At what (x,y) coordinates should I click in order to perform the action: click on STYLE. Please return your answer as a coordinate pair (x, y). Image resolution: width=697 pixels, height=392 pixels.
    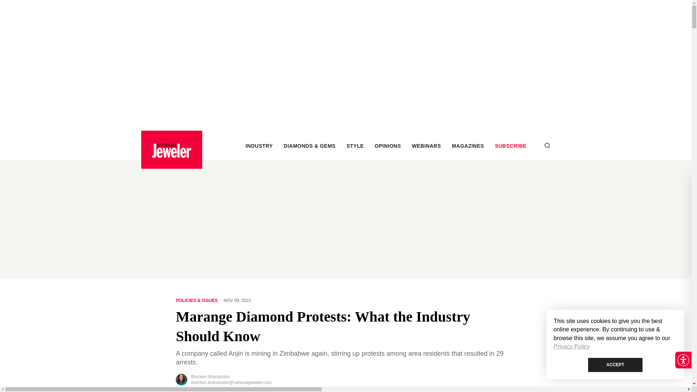
    Looking at the image, I should click on (355, 146).